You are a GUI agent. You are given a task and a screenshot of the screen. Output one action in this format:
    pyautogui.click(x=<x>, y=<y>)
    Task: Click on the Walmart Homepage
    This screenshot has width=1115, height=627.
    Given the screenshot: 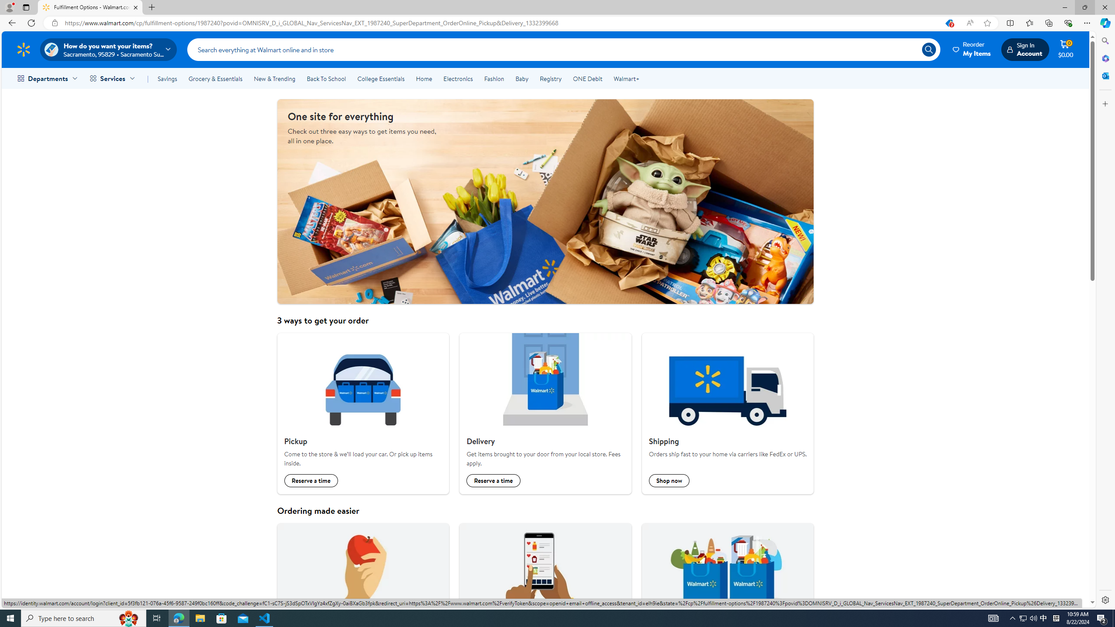 What is the action you would take?
    pyautogui.click(x=24, y=49)
    